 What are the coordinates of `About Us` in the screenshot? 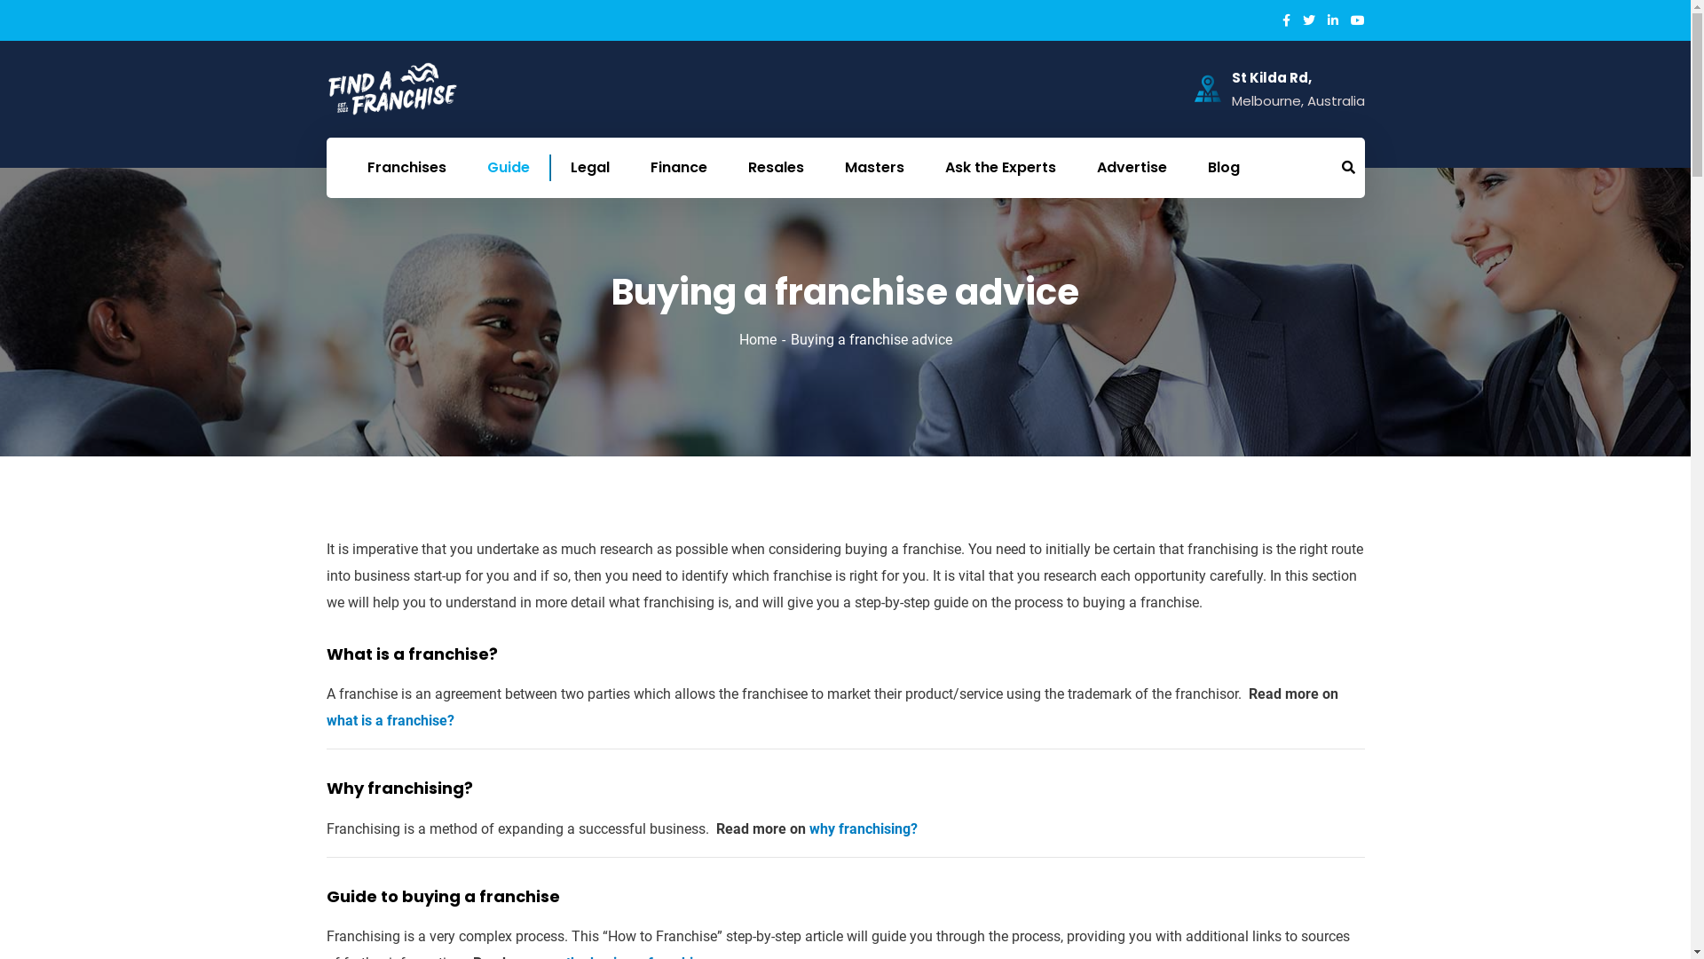 It's located at (1066, 741).